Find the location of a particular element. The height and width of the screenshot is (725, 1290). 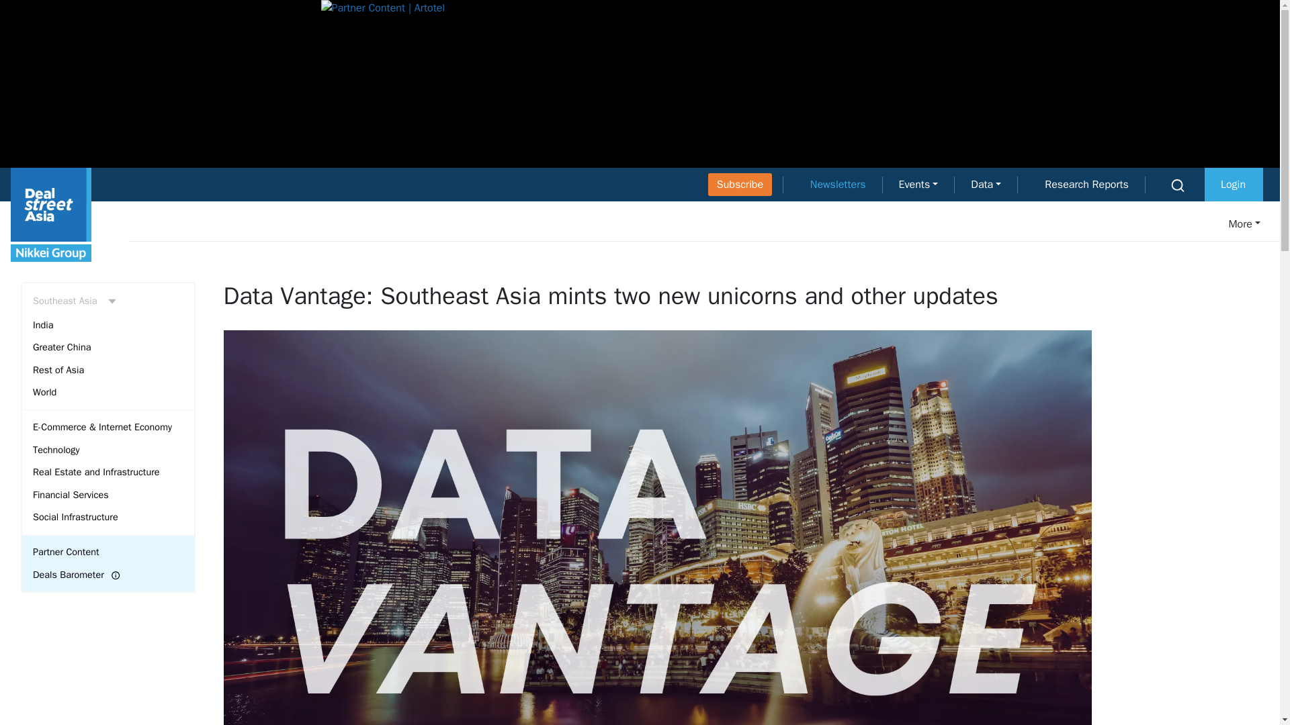

People is located at coordinates (1166, 224).